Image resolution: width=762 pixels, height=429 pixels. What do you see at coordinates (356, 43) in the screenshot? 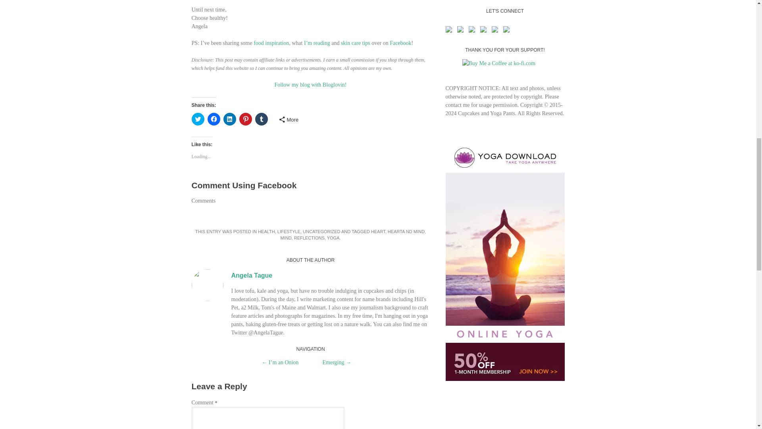
I see `skin care tips` at bounding box center [356, 43].